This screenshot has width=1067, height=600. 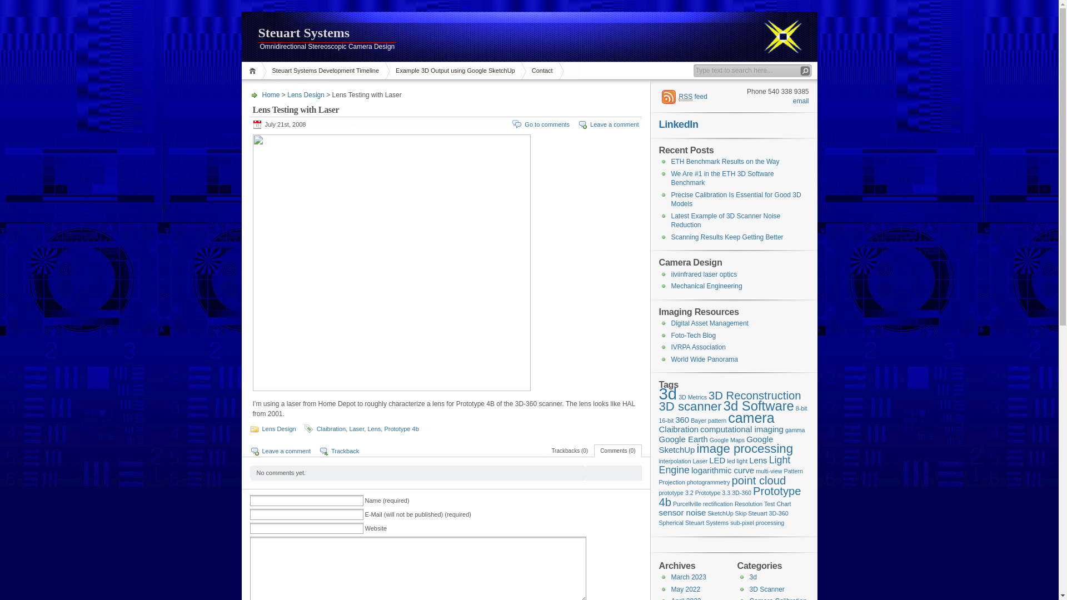 I want to click on 3d Software, so click(x=759, y=406).